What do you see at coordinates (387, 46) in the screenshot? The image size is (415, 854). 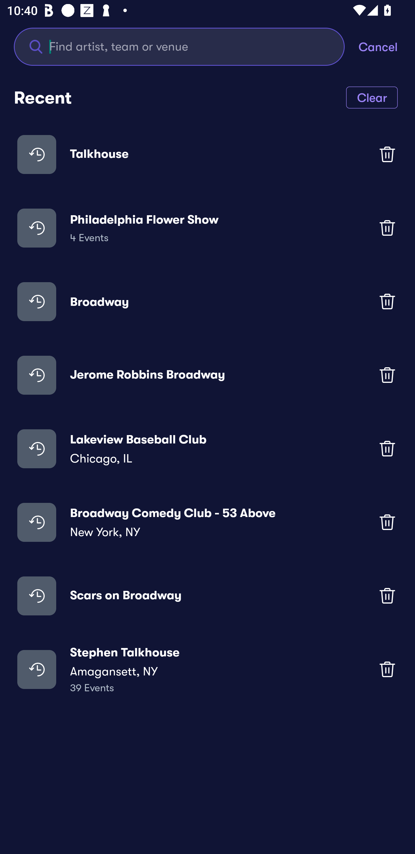 I see `Cancel` at bounding box center [387, 46].